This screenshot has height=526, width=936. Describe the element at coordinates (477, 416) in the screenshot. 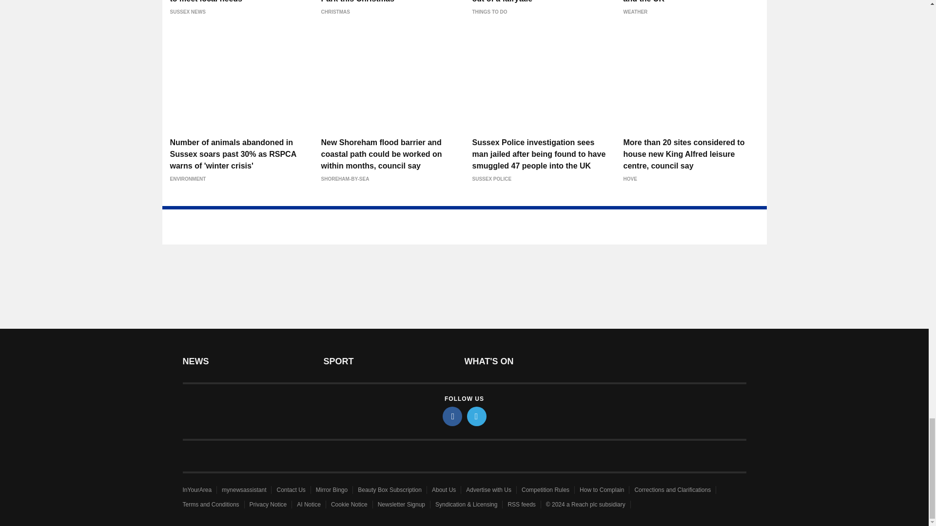

I see `twitter` at that location.